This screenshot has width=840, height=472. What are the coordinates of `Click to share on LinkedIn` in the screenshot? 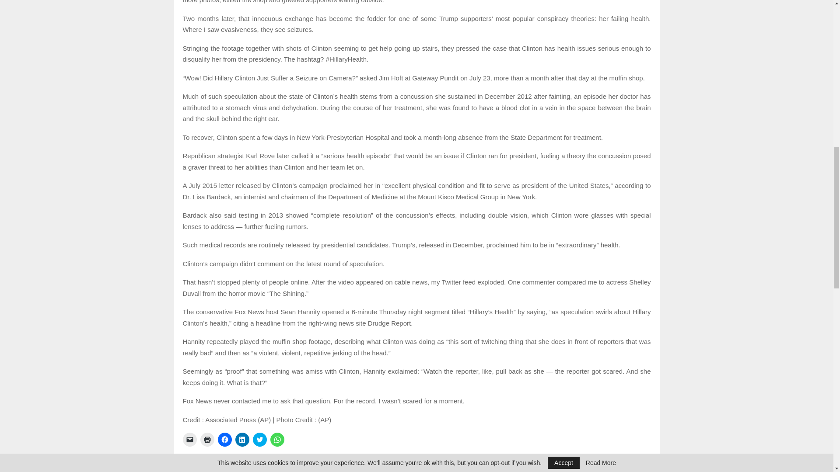 It's located at (242, 440).